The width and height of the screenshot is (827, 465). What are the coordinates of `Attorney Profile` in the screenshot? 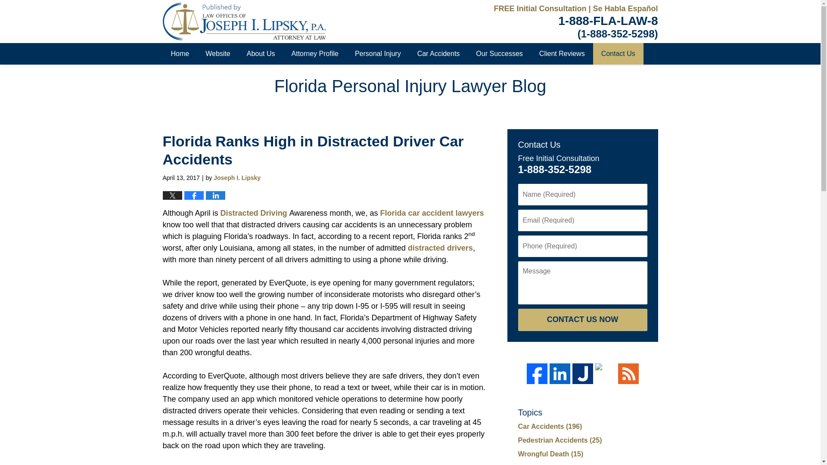 It's located at (315, 54).